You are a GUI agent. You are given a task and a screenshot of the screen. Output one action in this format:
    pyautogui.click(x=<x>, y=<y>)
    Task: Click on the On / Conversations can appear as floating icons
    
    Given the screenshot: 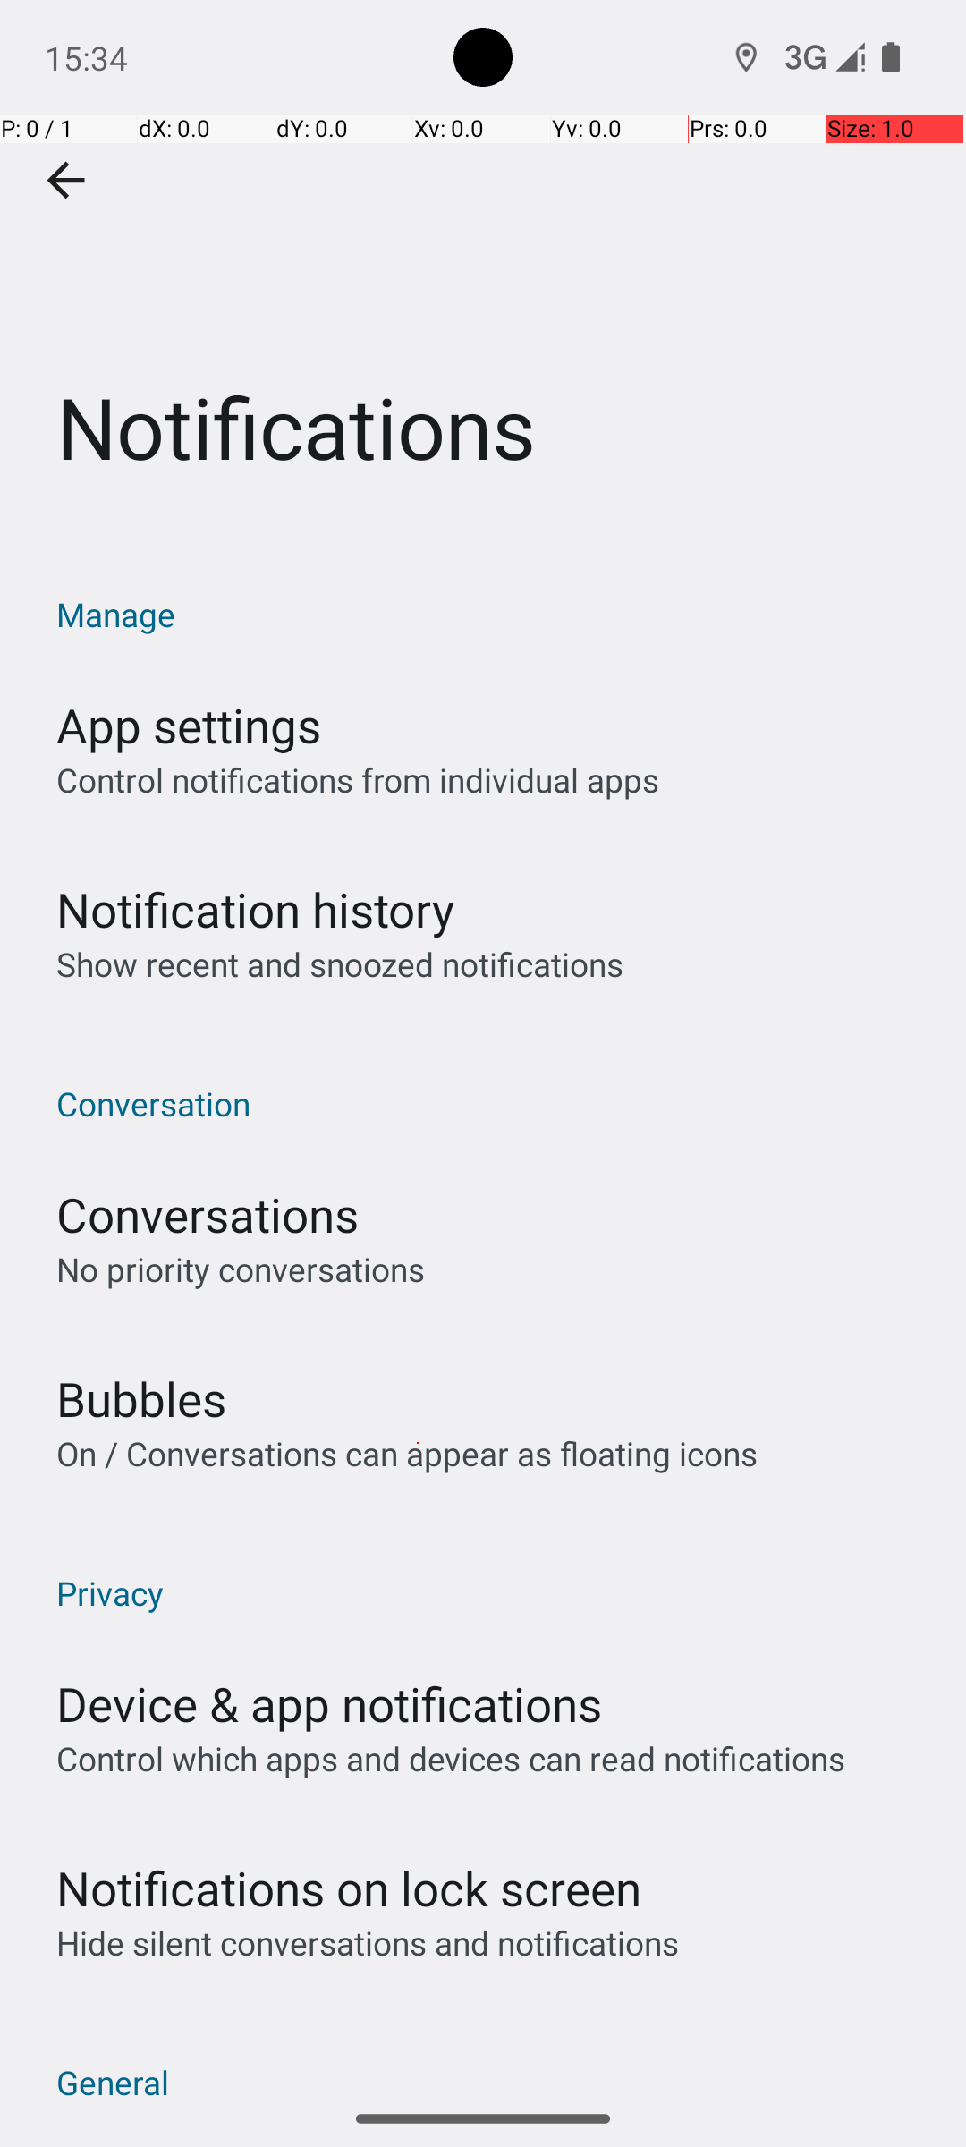 What is the action you would take?
    pyautogui.click(x=407, y=1453)
    